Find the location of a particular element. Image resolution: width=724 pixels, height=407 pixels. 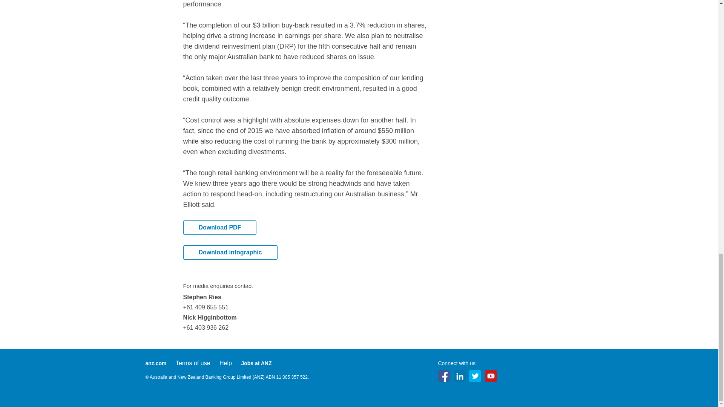

Jobs at ANZ is located at coordinates (256, 363).